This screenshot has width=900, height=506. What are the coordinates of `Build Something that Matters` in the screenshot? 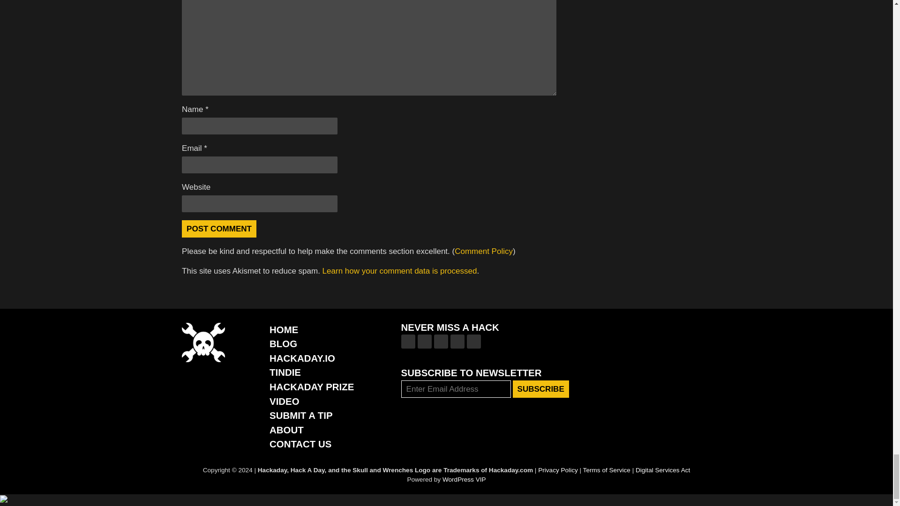 It's located at (311, 387).